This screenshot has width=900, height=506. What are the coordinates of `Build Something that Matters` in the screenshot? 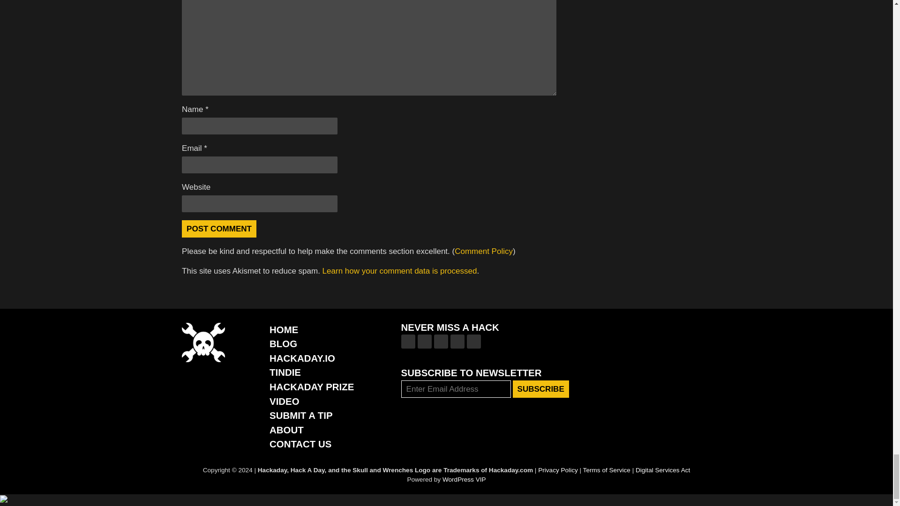 It's located at (311, 387).